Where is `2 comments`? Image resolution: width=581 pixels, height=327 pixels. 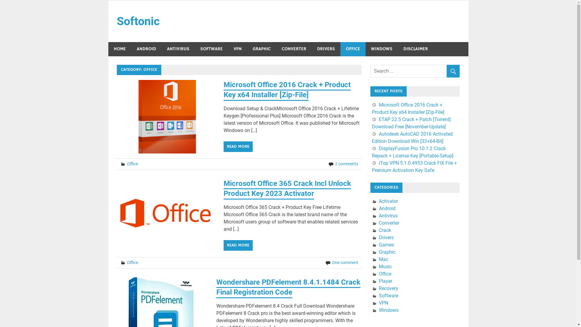 2 comments is located at coordinates (347, 164).